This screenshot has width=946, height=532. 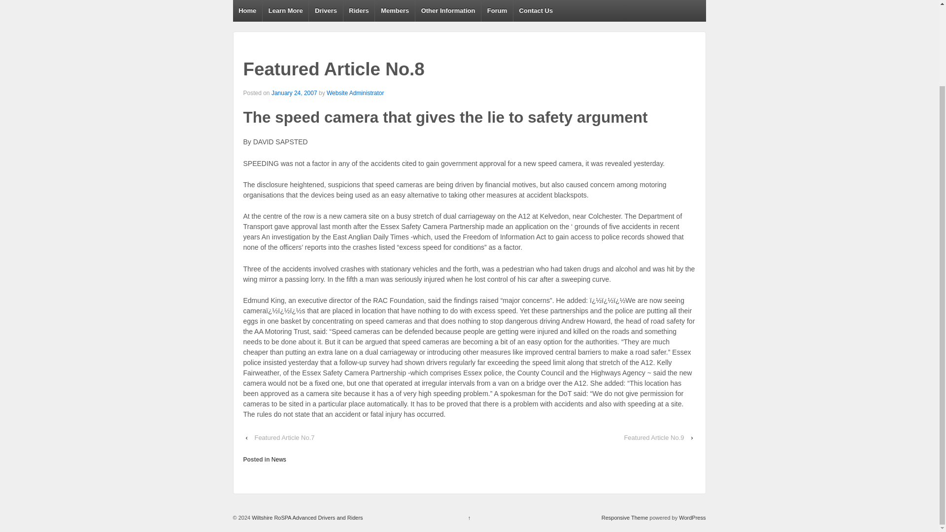 I want to click on WordPress, so click(x=692, y=518).